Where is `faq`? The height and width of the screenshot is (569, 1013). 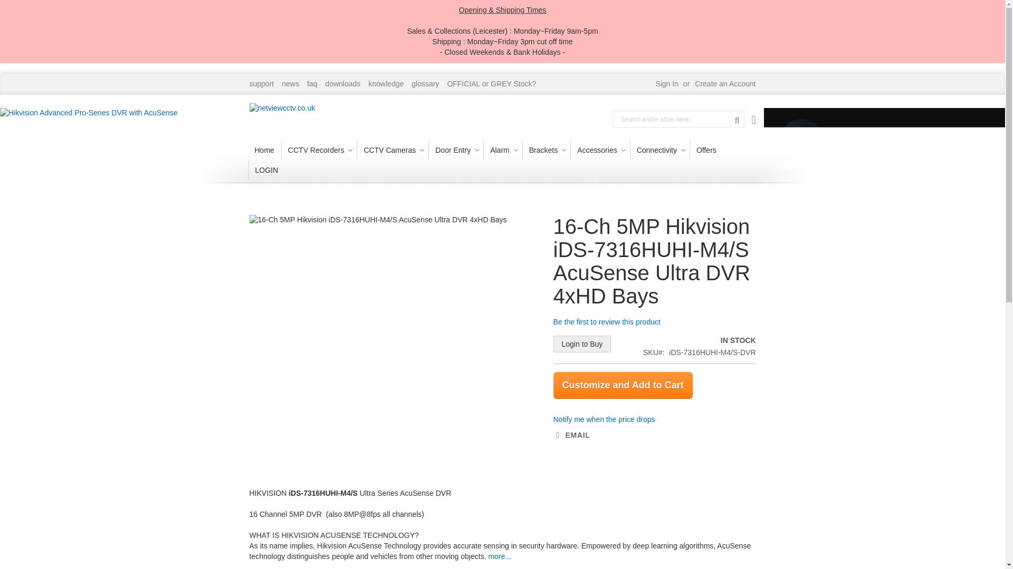
faq is located at coordinates (311, 84).